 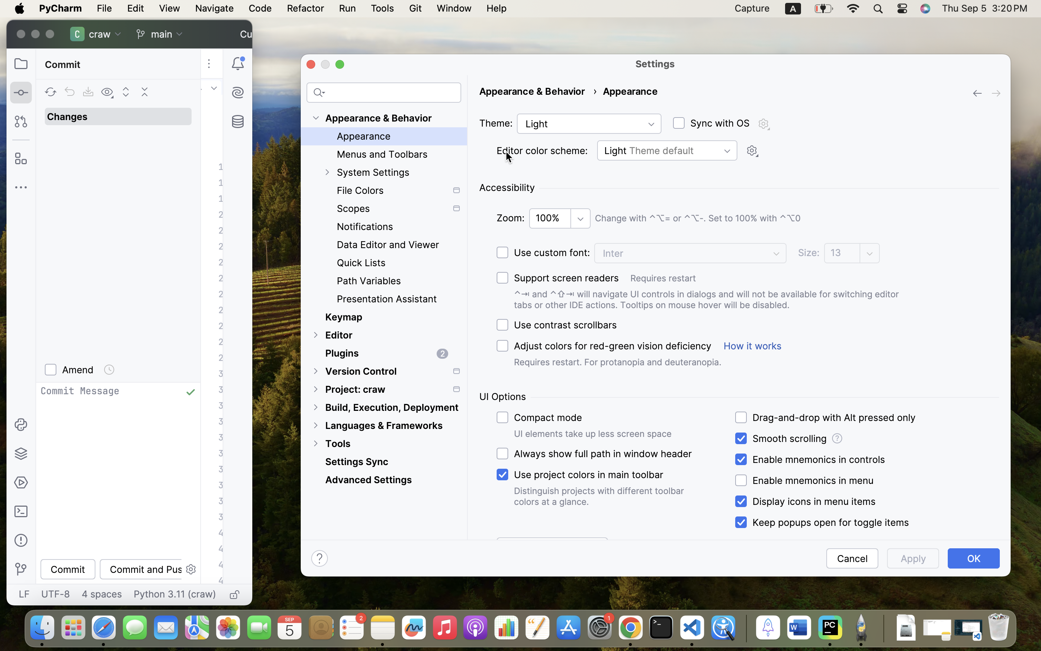 What do you see at coordinates (560, 218) in the screenshot?
I see `100%` at bounding box center [560, 218].